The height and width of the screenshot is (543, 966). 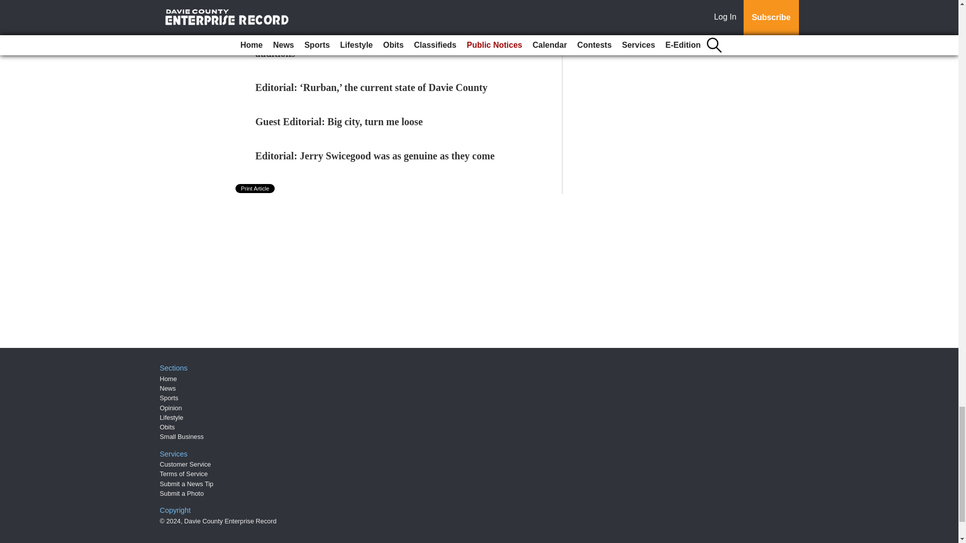 What do you see at coordinates (168, 379) in the screenshot?
I see `Home` at bounding box center [168, 379].